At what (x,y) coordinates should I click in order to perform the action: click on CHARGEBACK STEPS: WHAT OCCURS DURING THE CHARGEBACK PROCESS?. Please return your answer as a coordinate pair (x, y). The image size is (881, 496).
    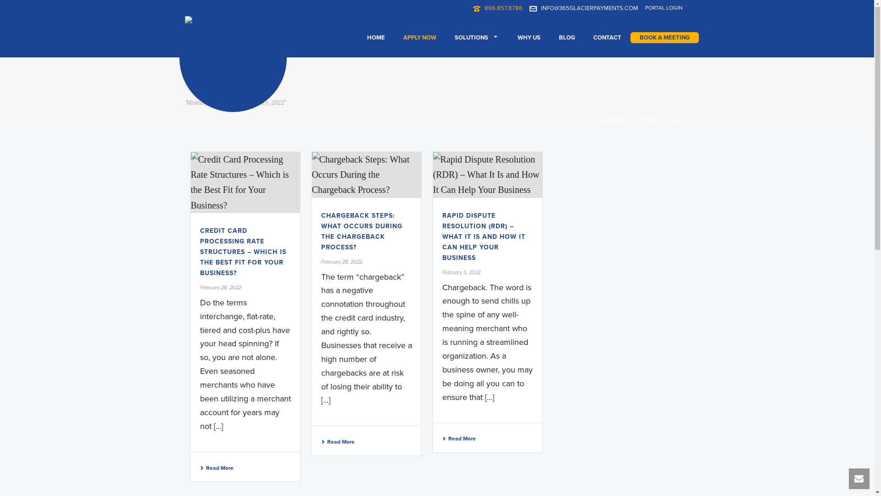
    Looking at the image, I should click on (362, 231).